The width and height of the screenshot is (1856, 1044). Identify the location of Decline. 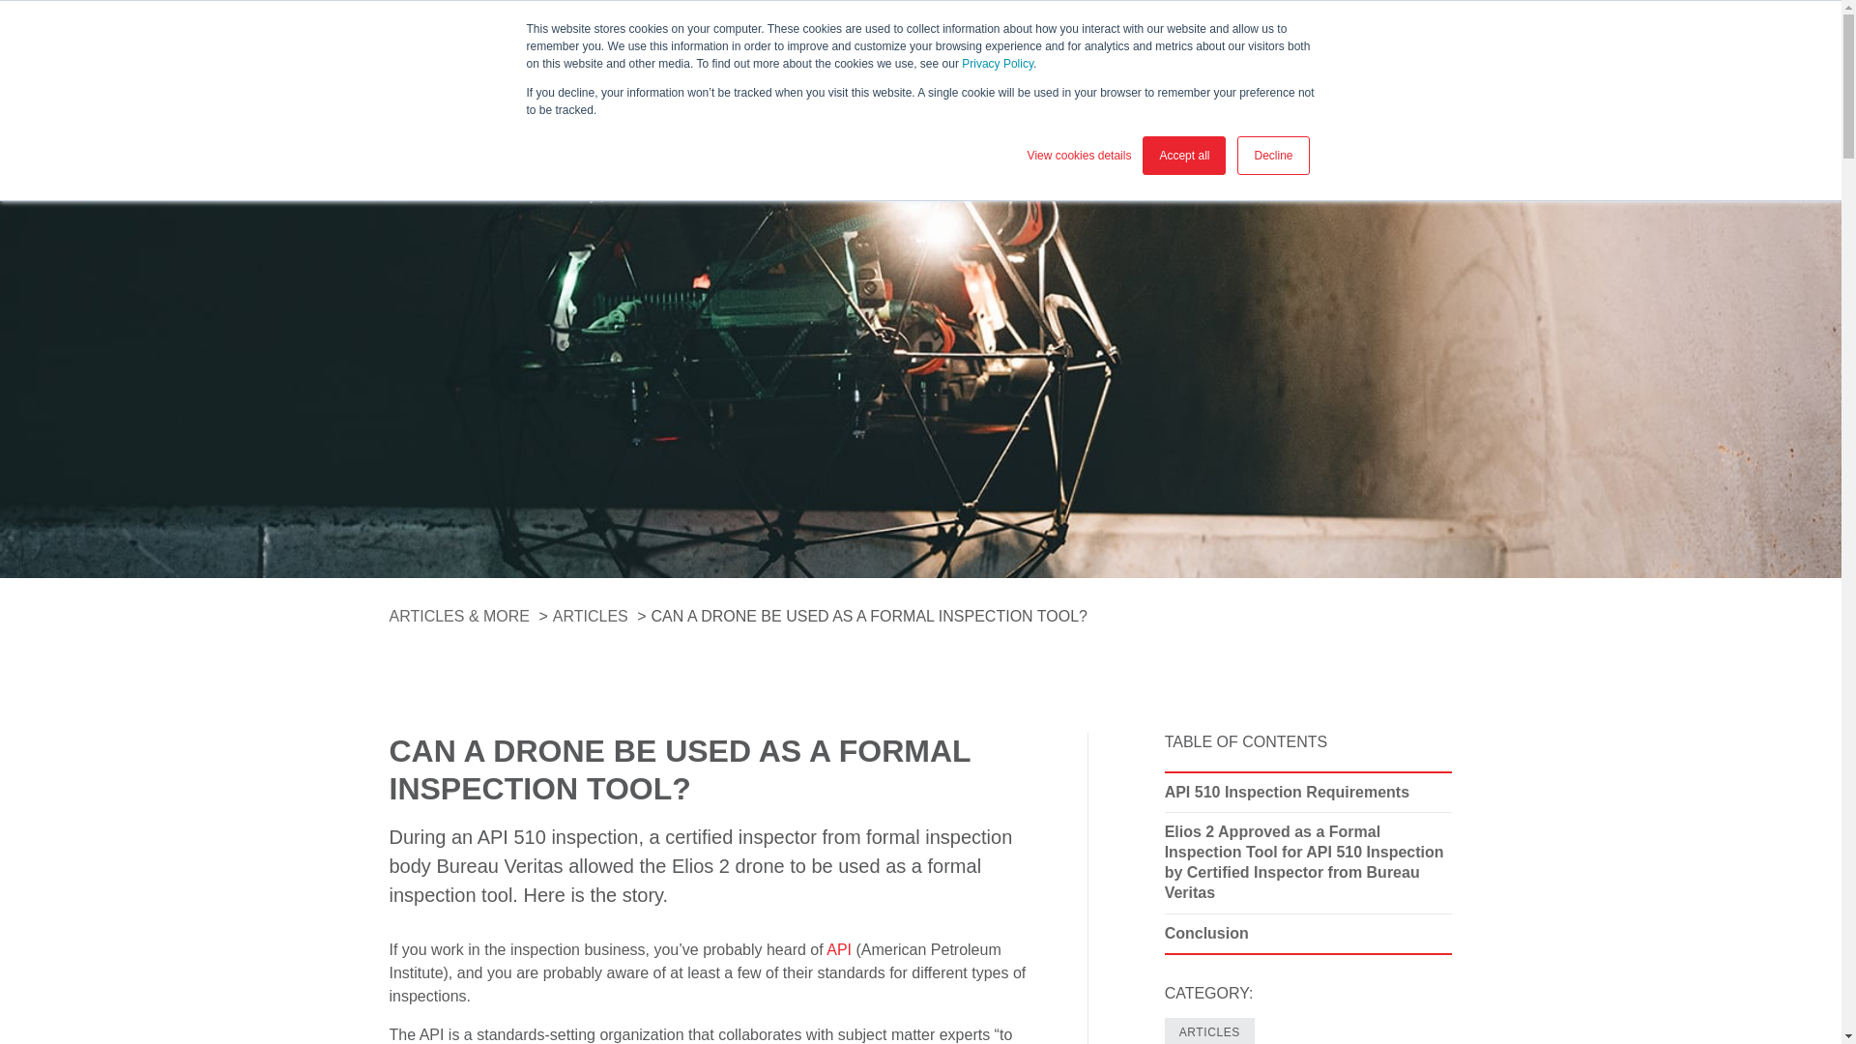
(1272, 156).